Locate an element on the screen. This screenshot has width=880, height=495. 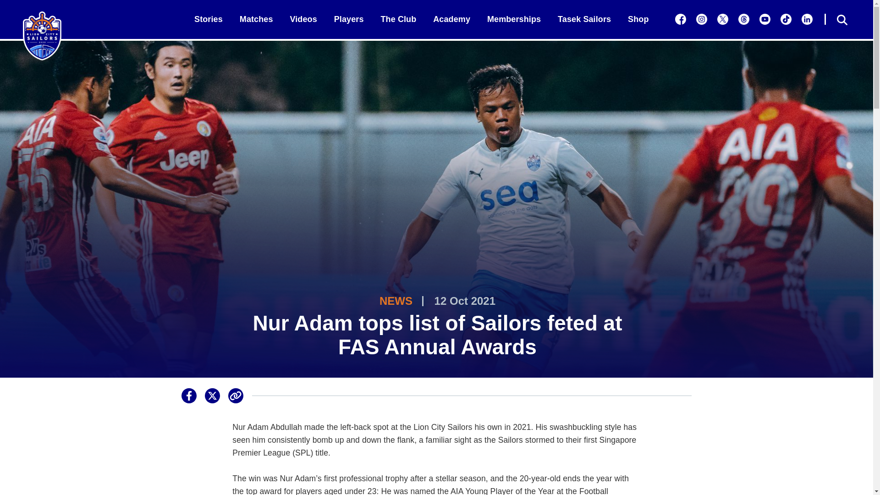
Matches is located at coordinates (256, 19).